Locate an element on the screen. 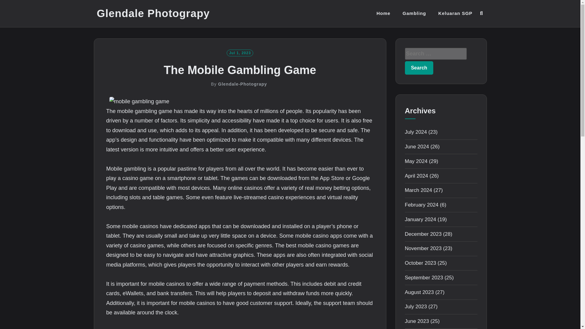  Search is located at coordinates (294, 172).